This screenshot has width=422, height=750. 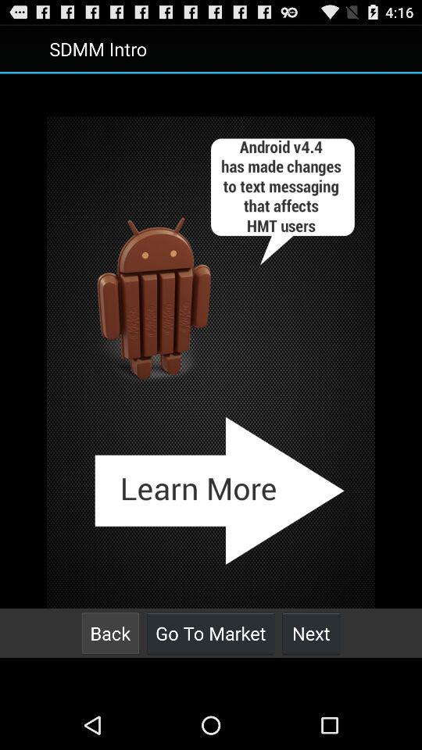 What do you see at coordinates (311, 633) in the screenshot?
I see `turn off next at the bottom right corner` at bounding box center [311, 633].